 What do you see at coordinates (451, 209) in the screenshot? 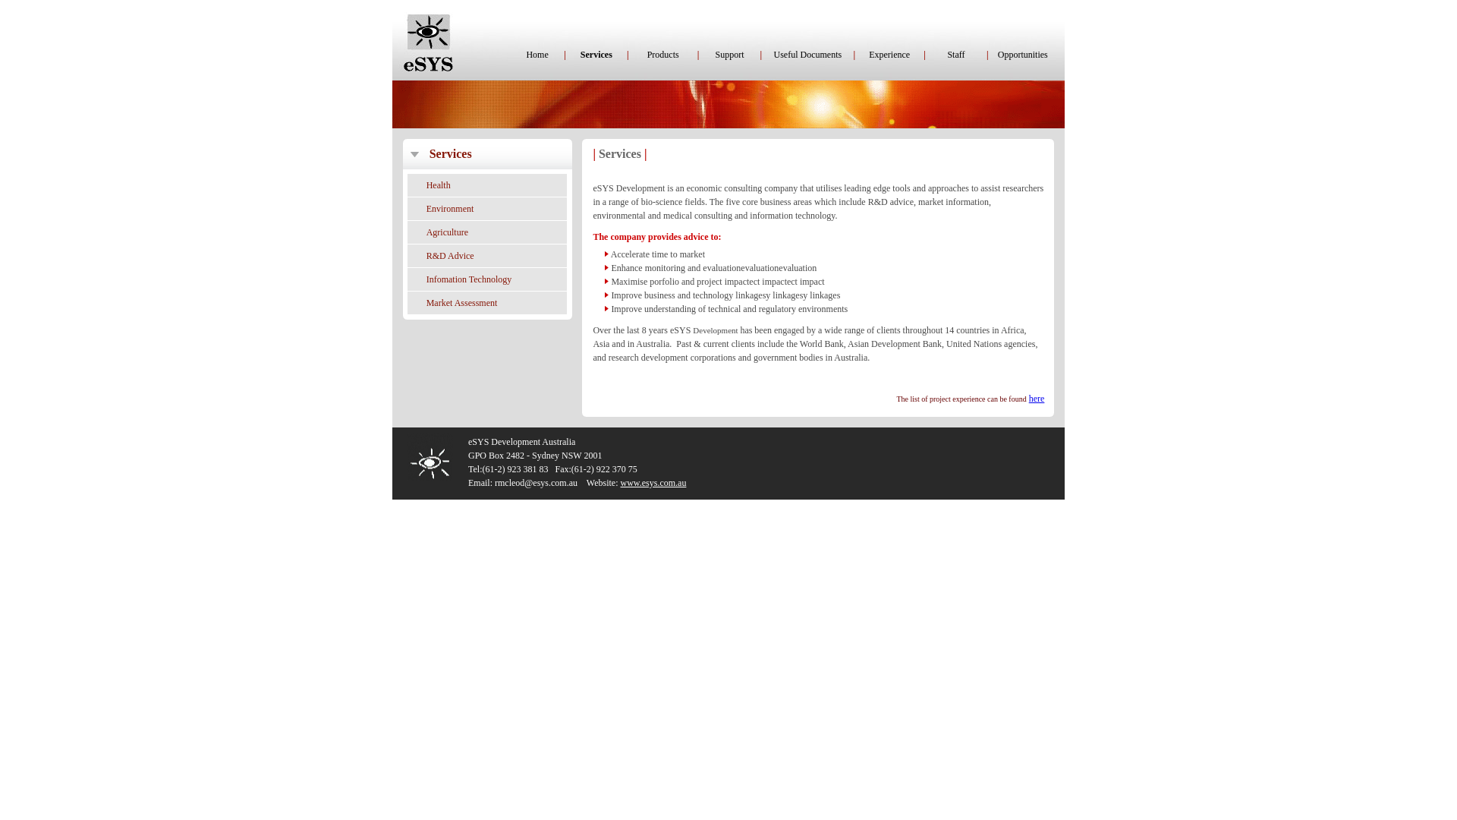
I see `Environment` at bounding box center [451, 209].